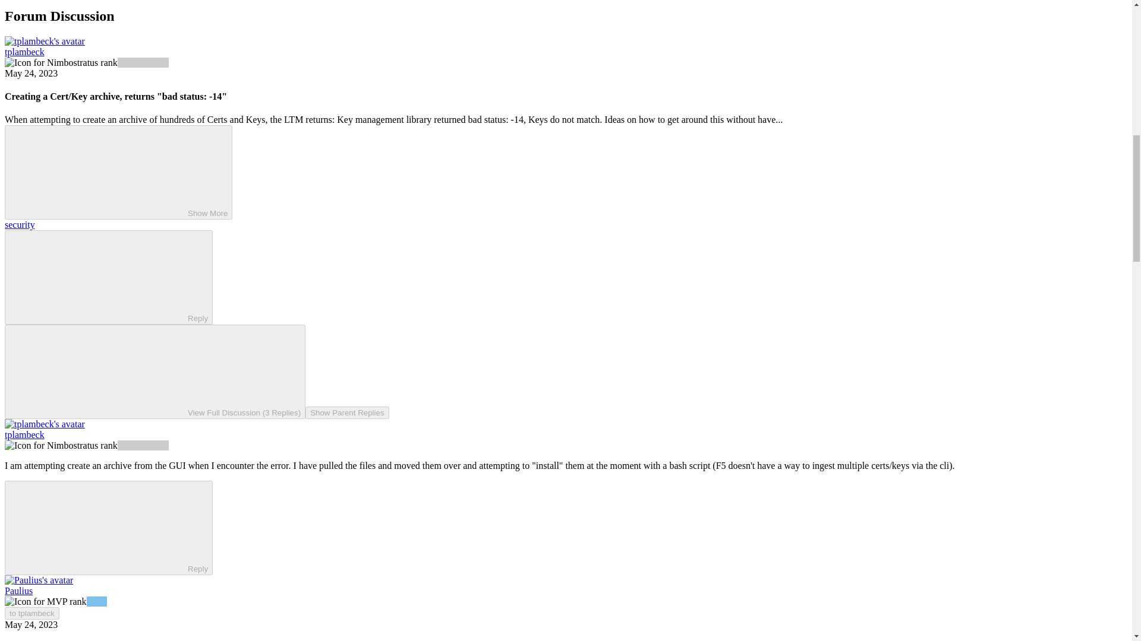  What do you see at coordinates (31, 624) in the screenshot?
I see `May 24, 2023 at 9:43 PM` at bounding box center [31, 624].